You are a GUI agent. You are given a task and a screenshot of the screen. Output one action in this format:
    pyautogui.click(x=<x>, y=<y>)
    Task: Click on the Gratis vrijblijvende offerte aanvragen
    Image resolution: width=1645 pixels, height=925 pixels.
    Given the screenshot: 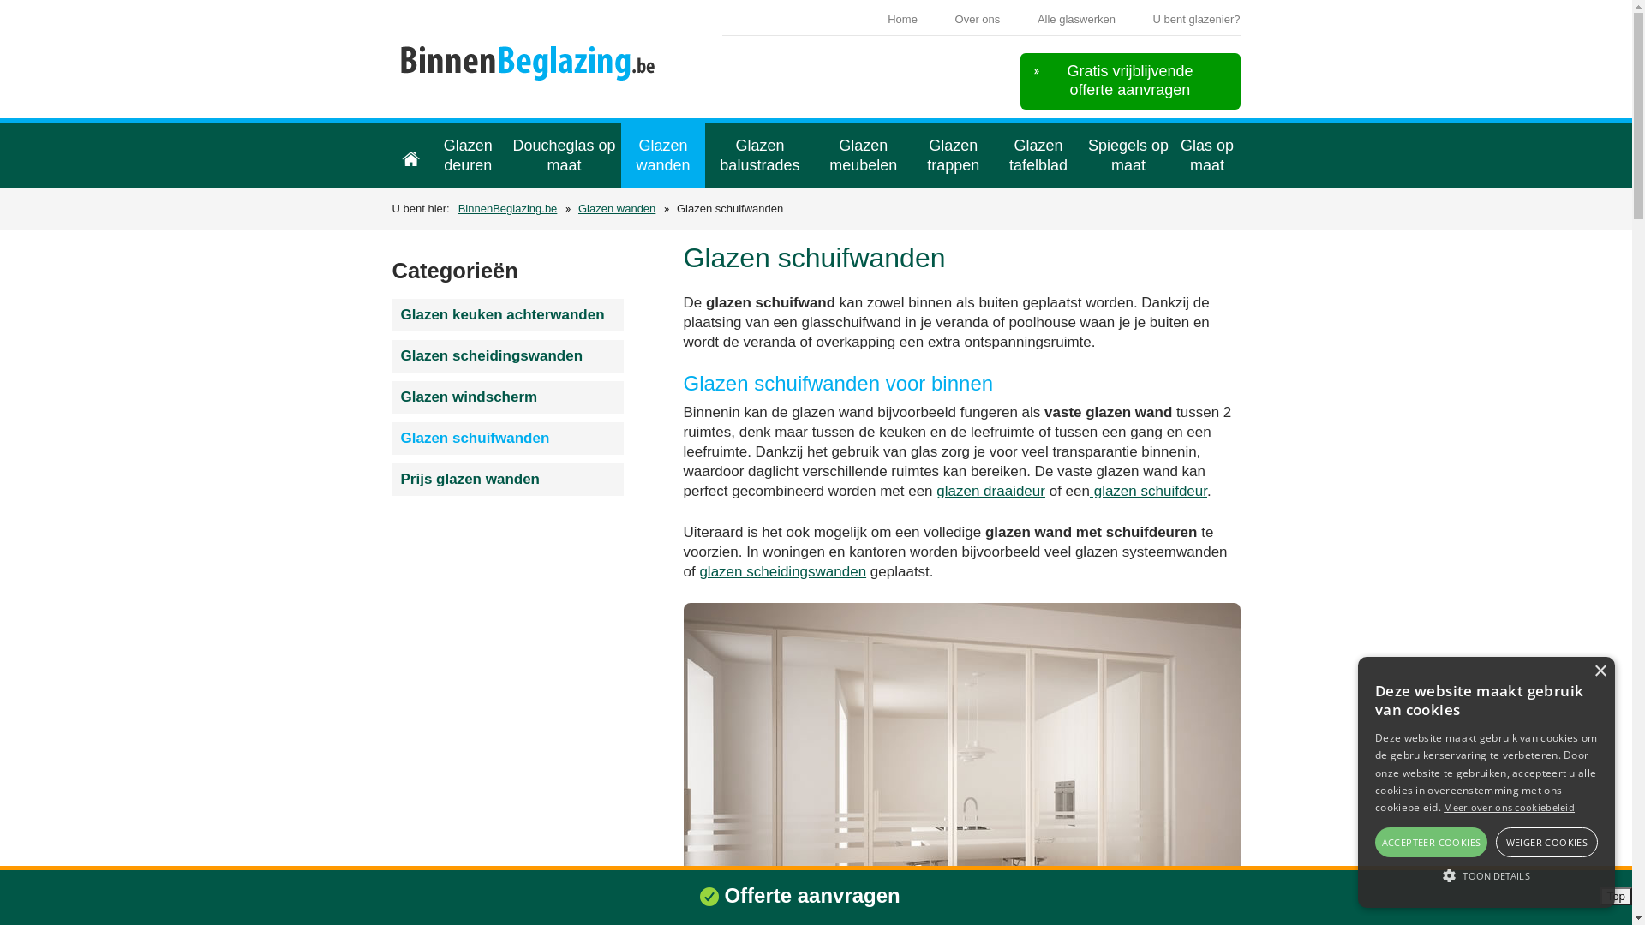 What is the action you would take?
    pyautogui.click(x=1129, y=81)
    